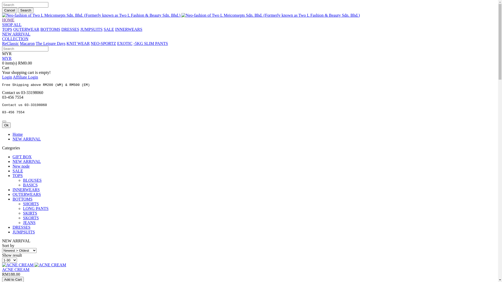 The width and height of the screenshot is (502, 282). I want to click on EXOTIC, so click(125, 43).